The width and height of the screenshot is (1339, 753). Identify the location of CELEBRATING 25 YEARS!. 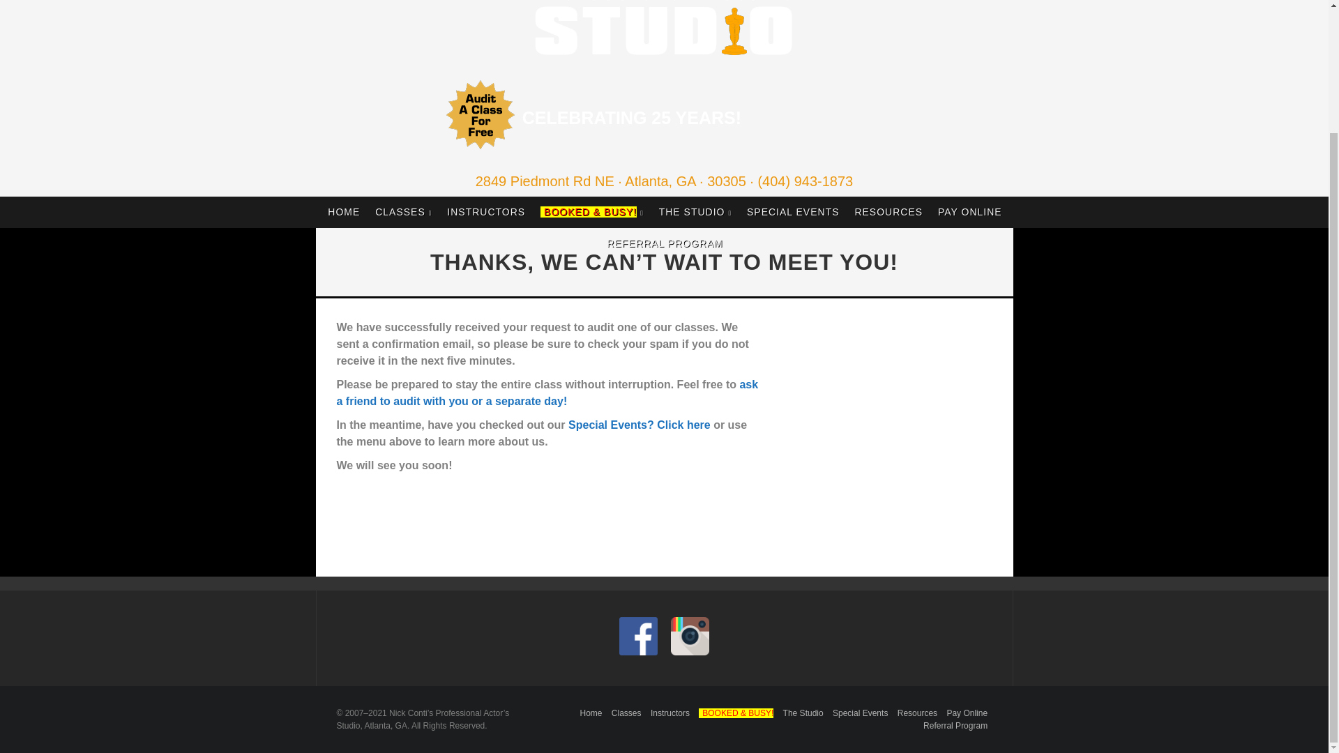
(632, 117).